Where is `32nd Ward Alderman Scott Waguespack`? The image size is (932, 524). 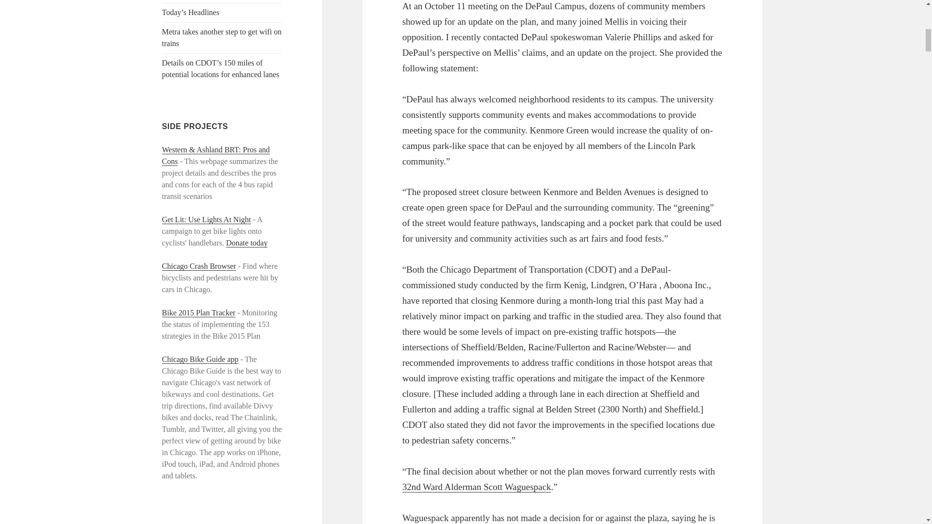 32nd Ward Alderman Scott Waguespack is located at coordinates (477, 487).